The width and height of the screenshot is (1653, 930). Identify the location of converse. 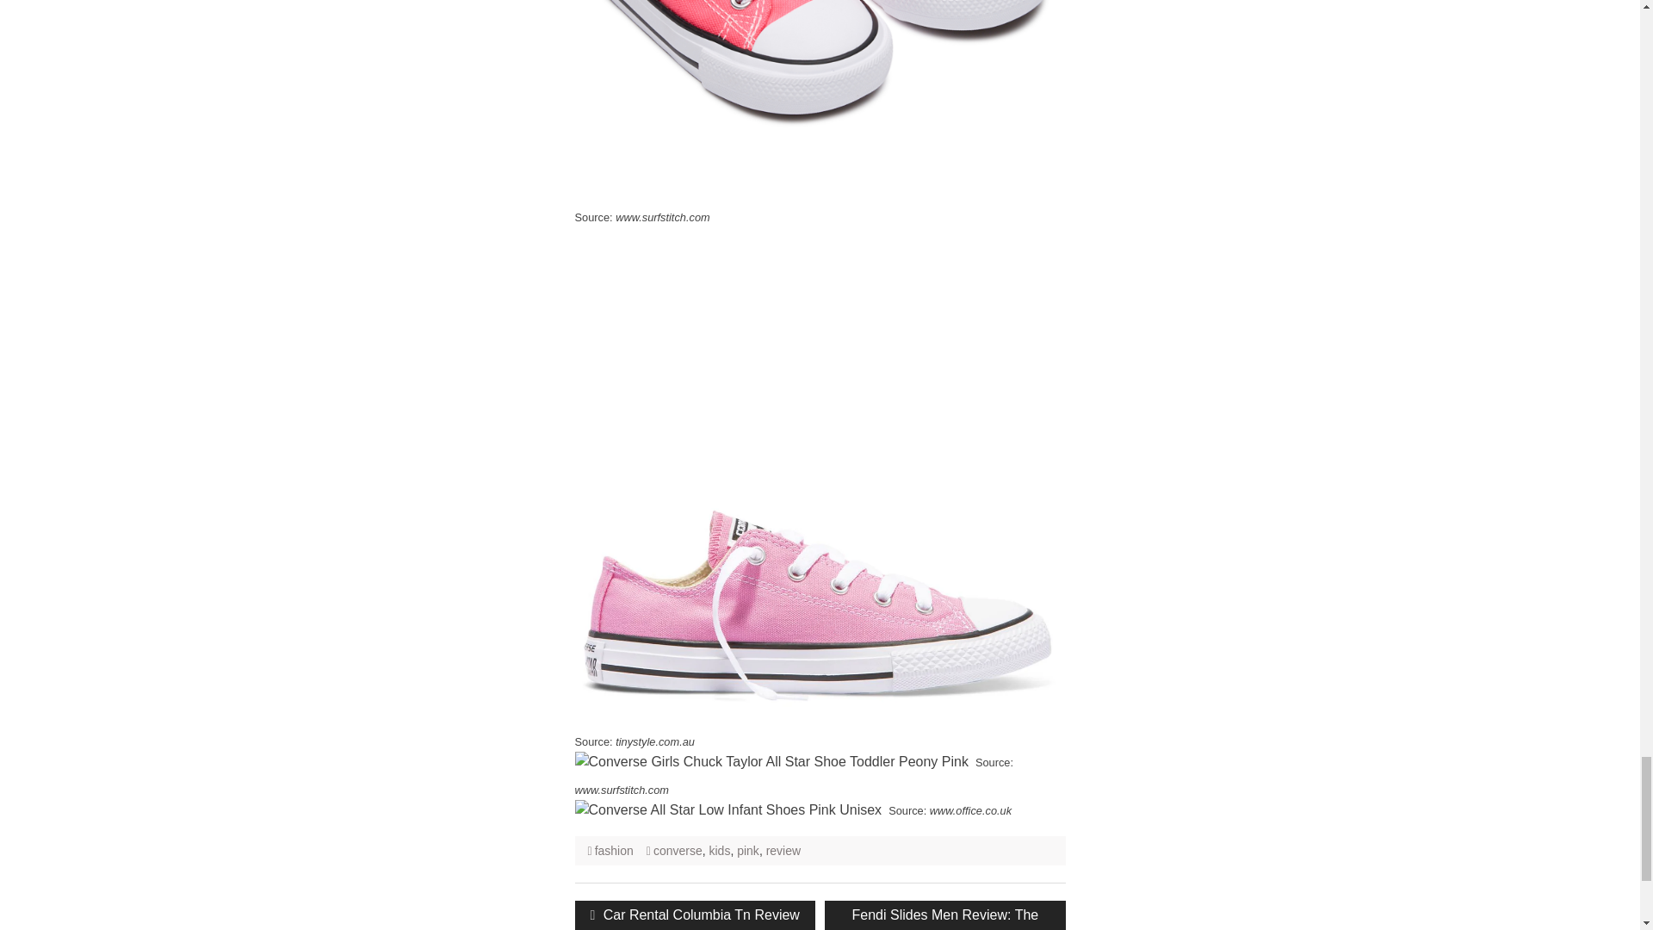
(678, 850).